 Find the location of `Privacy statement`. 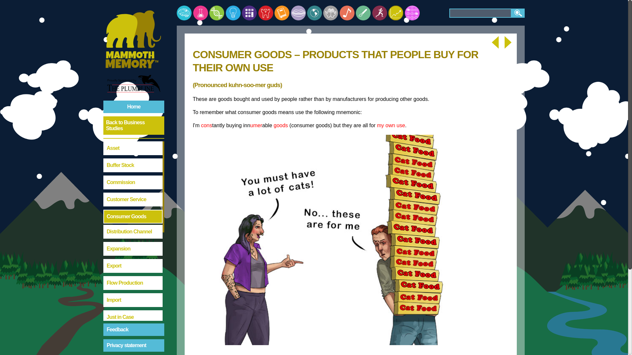

Privacy statement is located at coordinates (134, 345).